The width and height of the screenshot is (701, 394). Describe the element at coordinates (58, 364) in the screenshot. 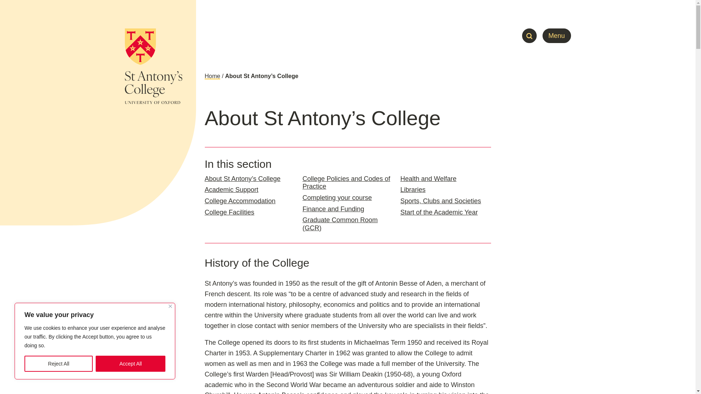

I see `Reject All` at that location.